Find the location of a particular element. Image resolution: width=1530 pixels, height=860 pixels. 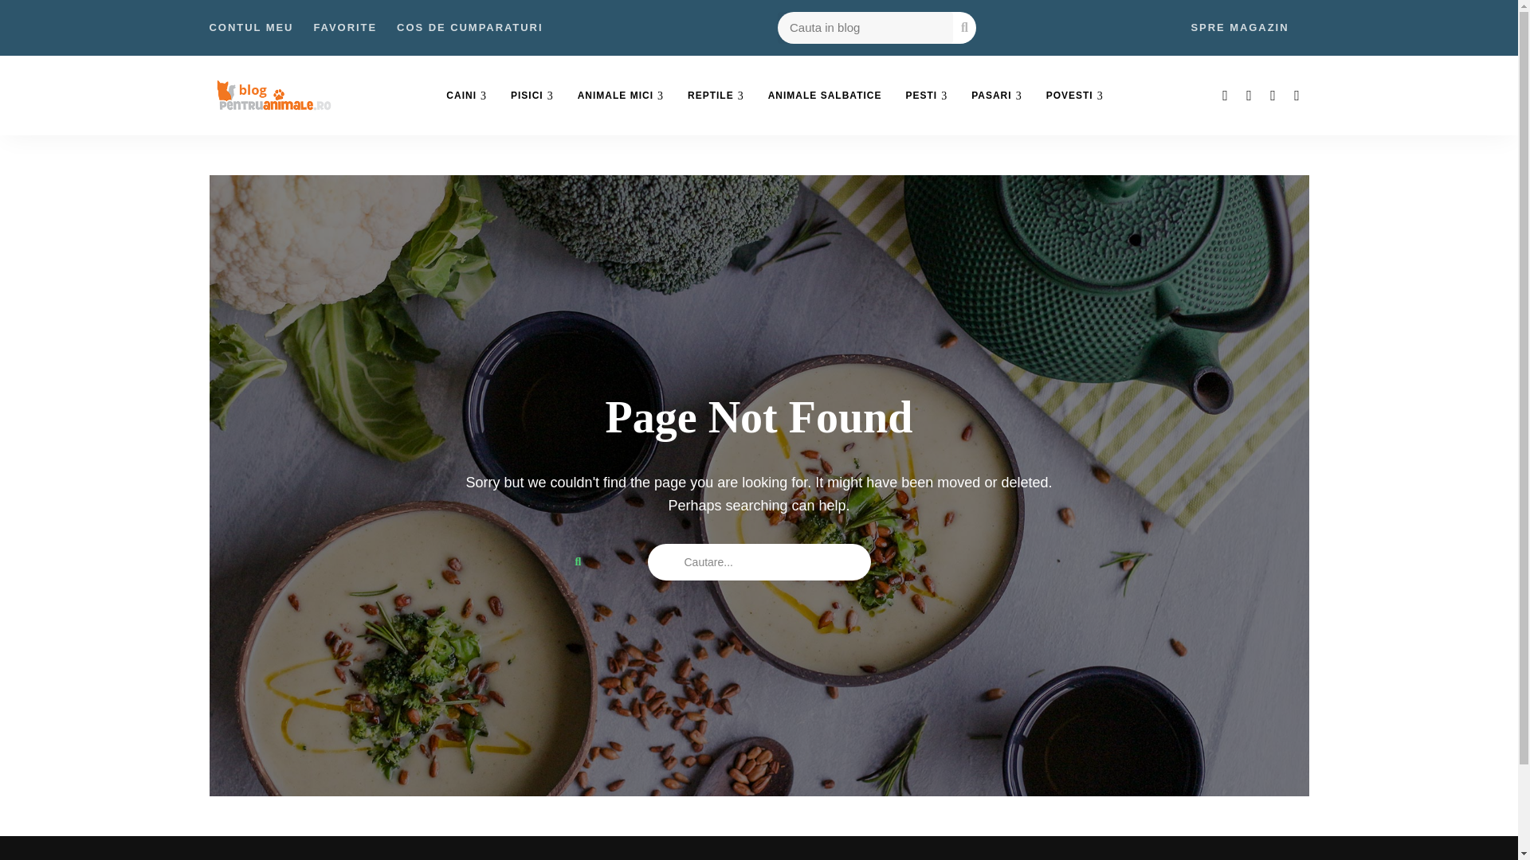

PASARI is located at coordinates (996, 96).